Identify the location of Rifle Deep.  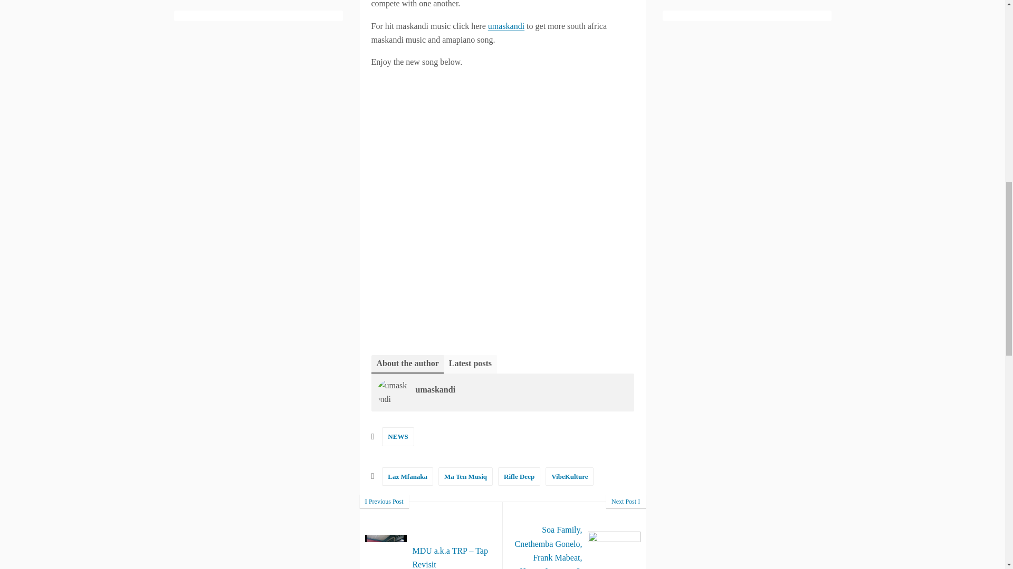
(519, 476).